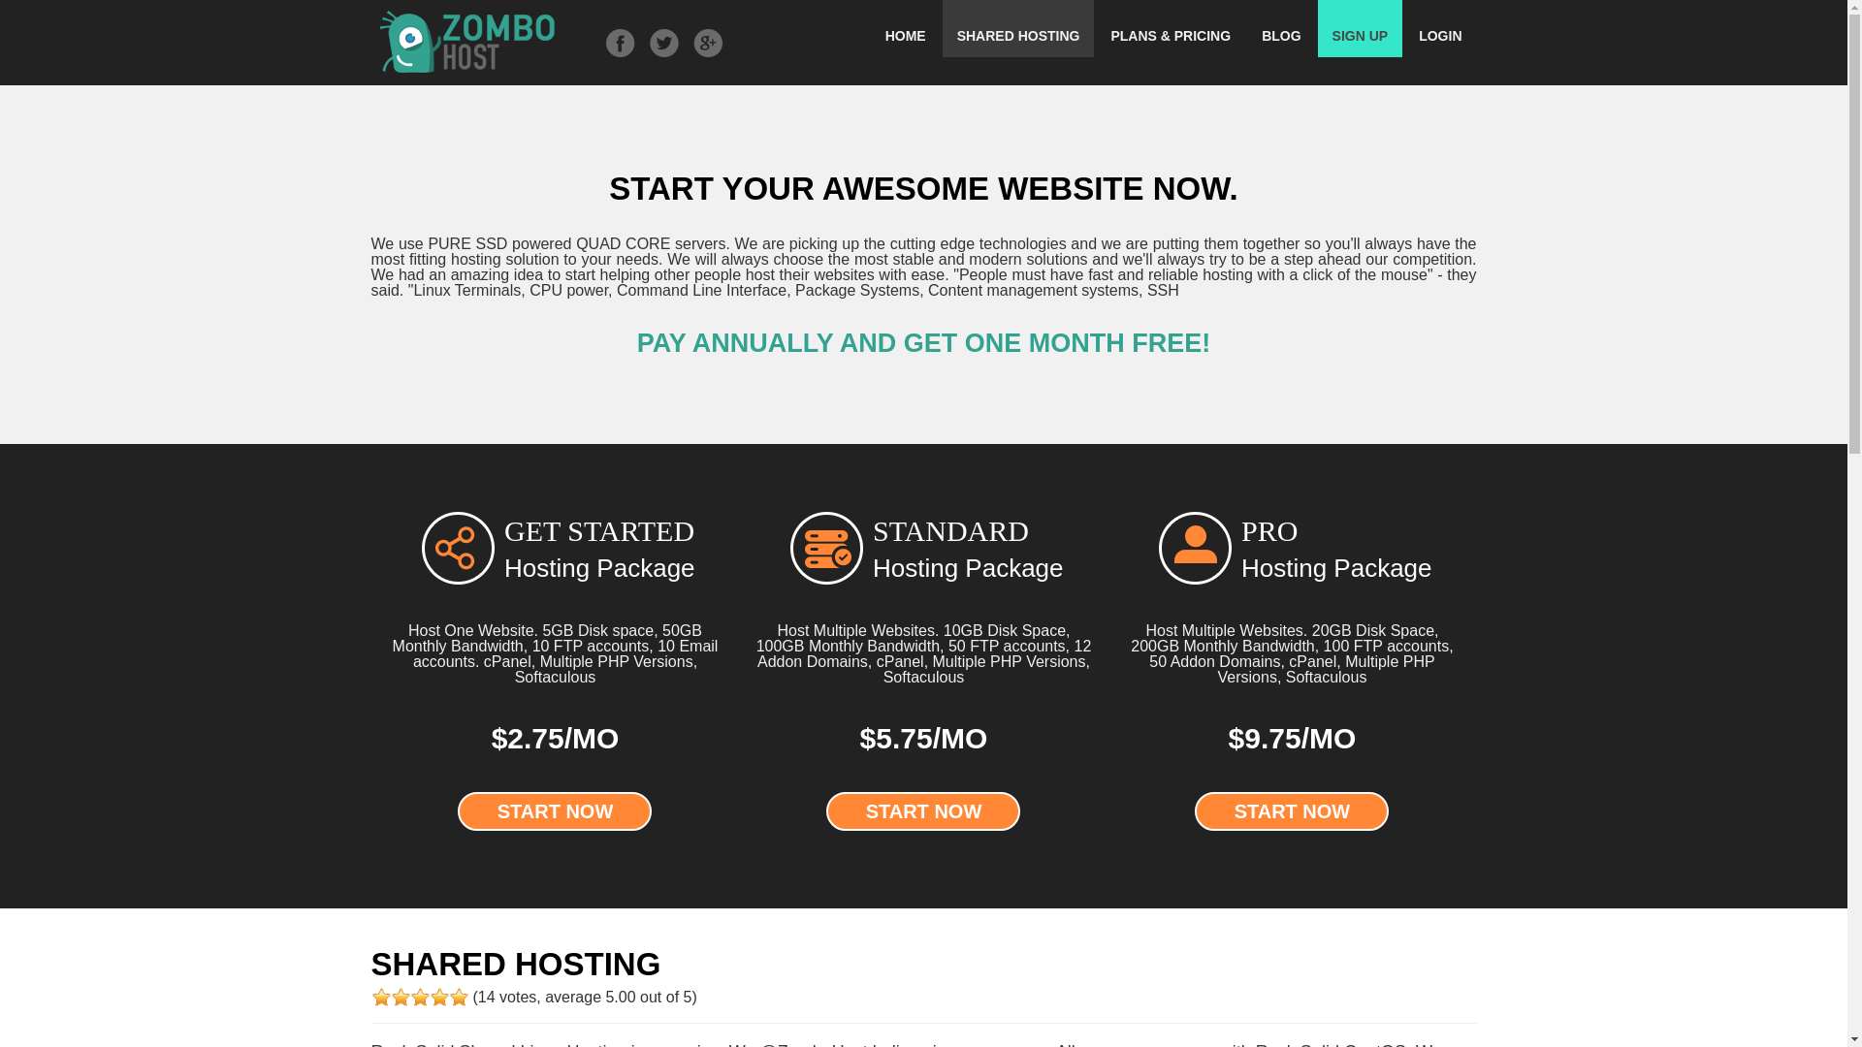  What do you see at coordinates (1361, 29) in the screenshot?
I see `SIGN UP` at bounding box center [1361, 29].